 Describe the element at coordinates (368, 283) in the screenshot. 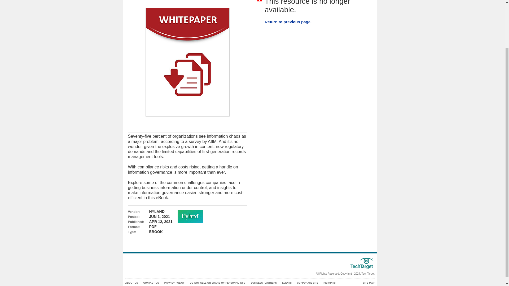

I see `SITE MAP` at that location.